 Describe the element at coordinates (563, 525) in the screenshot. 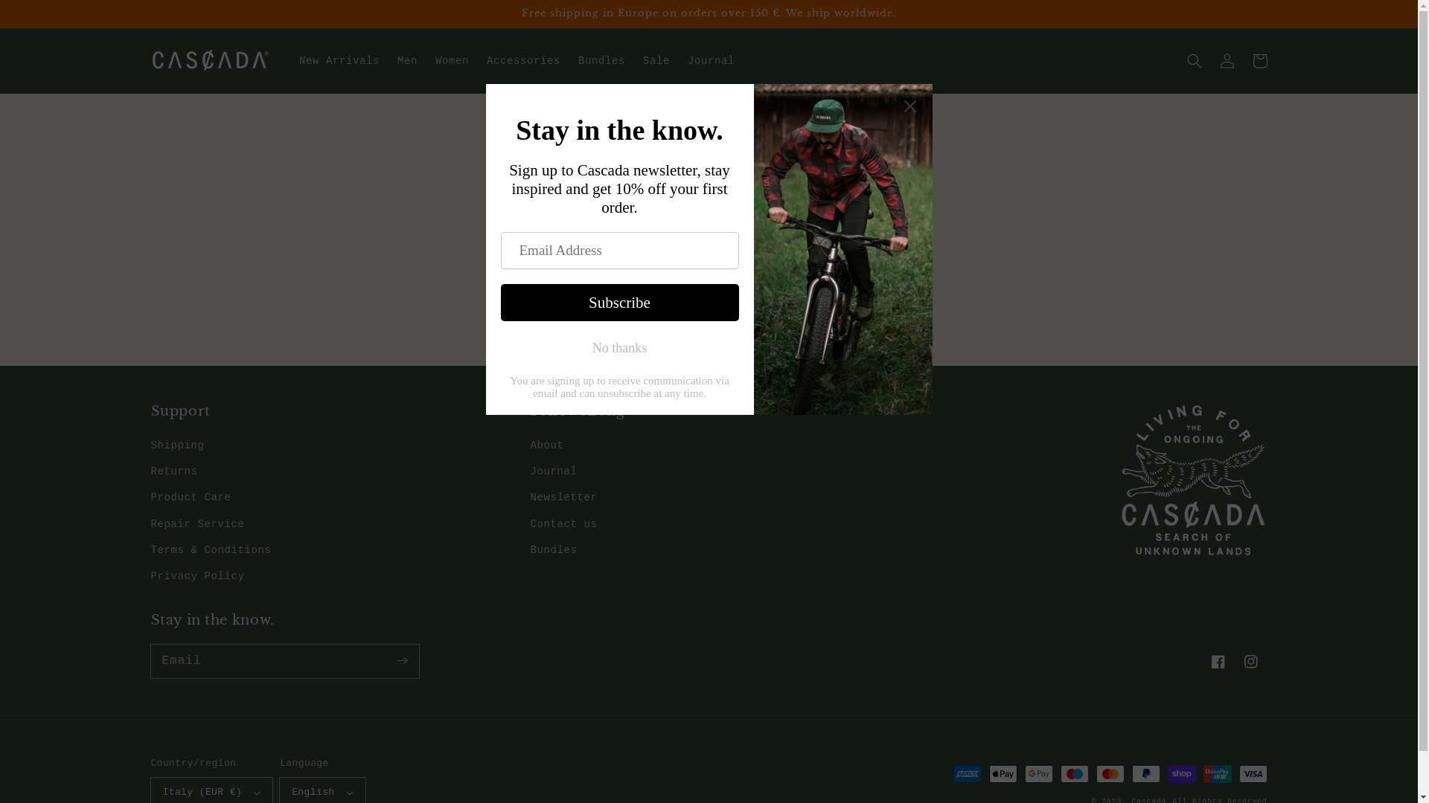

I see `Contact us` at that location.